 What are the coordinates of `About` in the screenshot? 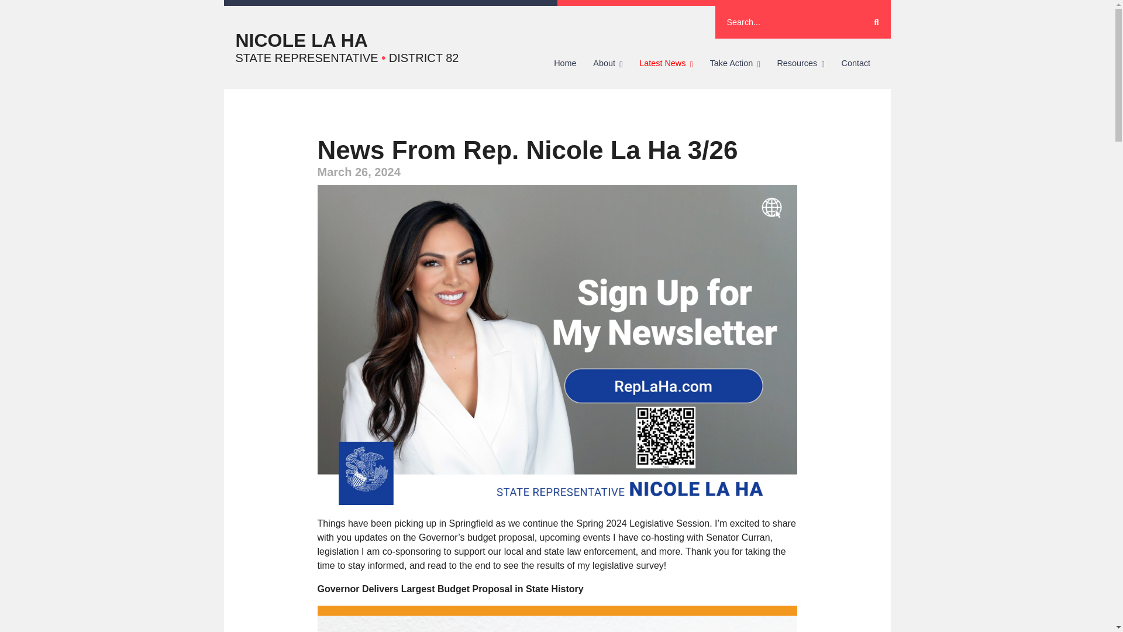 It's located at (608, 63).